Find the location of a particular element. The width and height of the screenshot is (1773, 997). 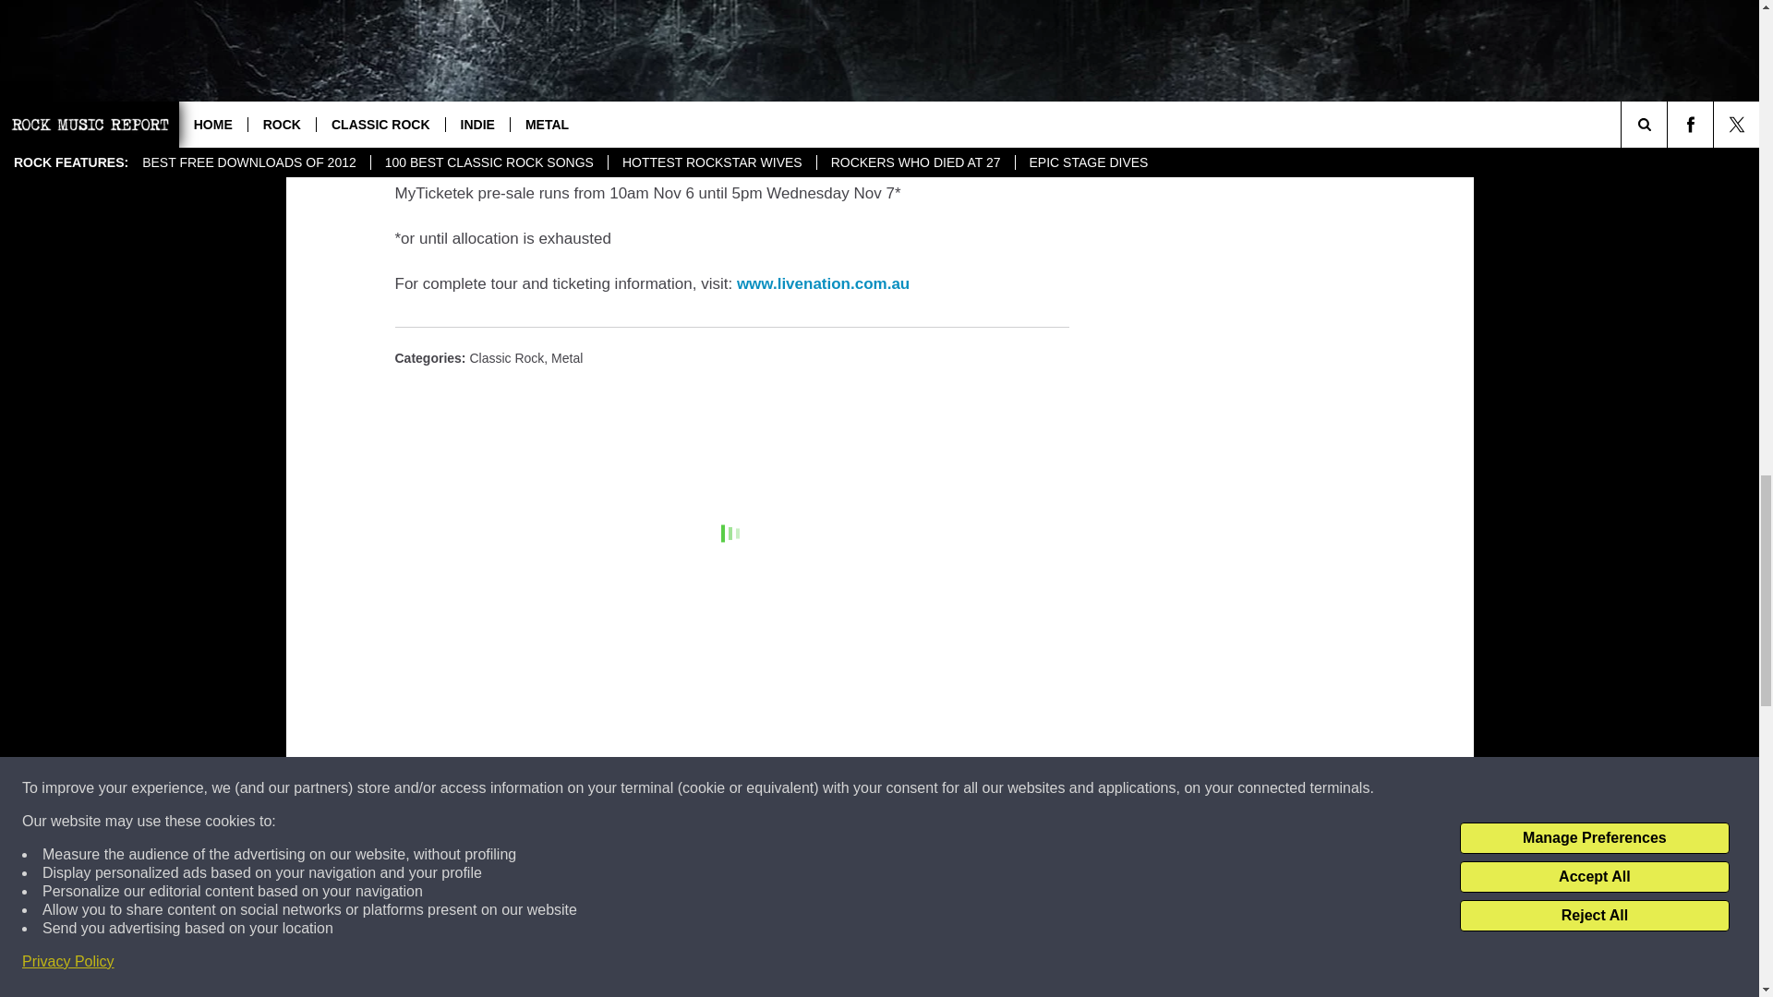

Metal is located at coordinates (567, 358).